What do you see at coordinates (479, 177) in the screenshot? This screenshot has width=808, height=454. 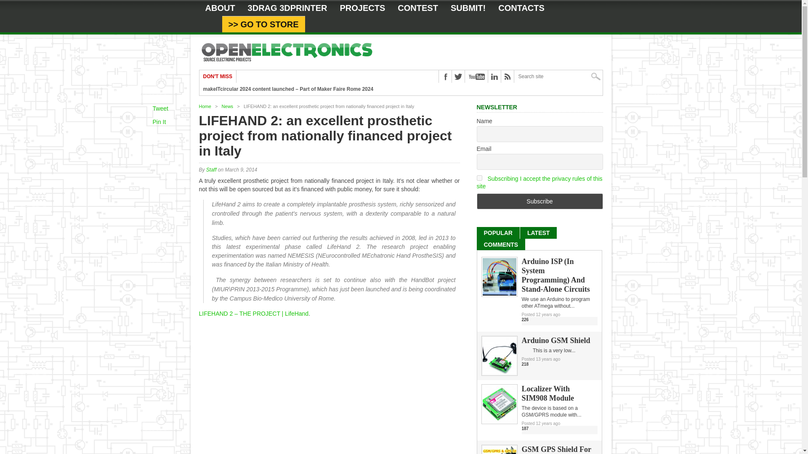 I see `on` at bounding box center [479, 177].